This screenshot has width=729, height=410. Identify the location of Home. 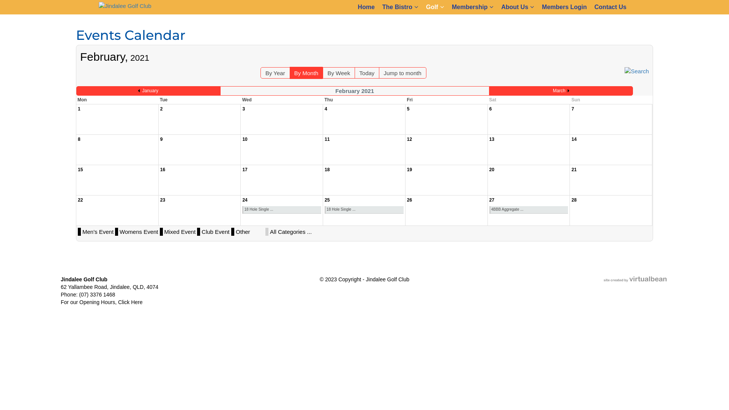
(366, 7).